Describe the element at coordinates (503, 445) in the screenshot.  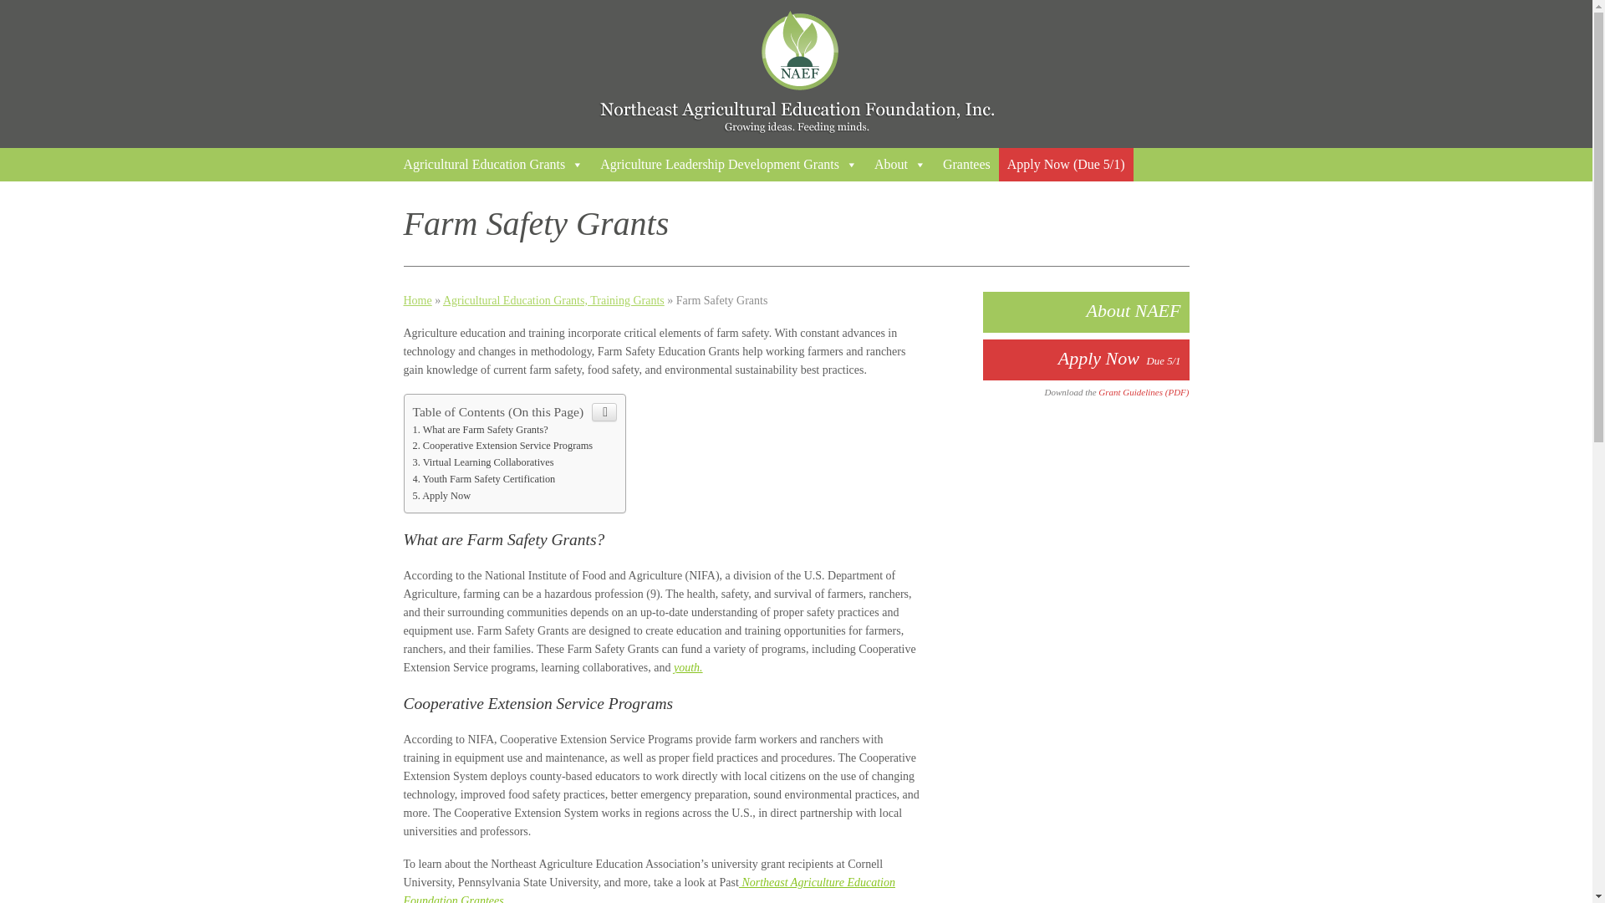
I see `Cooperative Extension Service Programs` at that location.